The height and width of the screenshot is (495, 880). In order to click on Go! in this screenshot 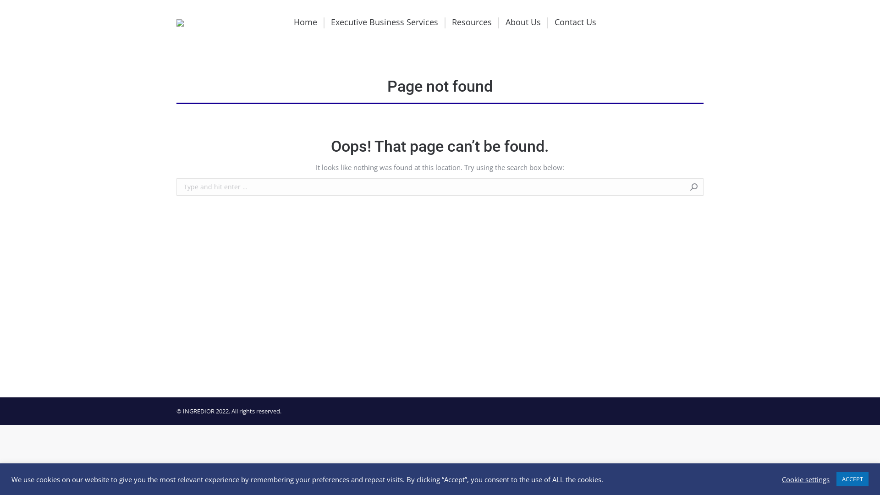, I will do `click(718, 188)`.